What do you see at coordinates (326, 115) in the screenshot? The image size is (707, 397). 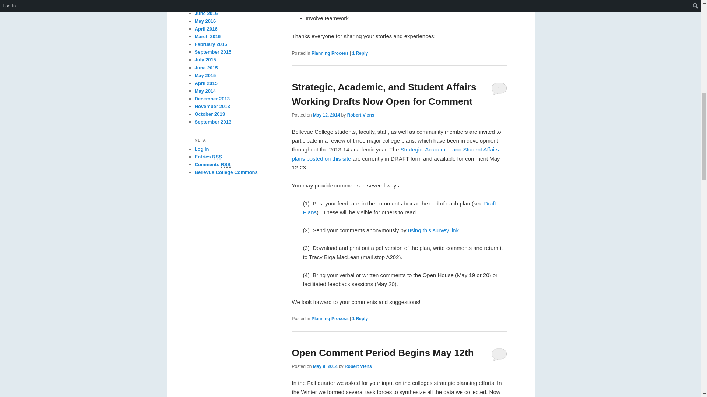 I see `9:09 am` at bounding box center [326, 115].